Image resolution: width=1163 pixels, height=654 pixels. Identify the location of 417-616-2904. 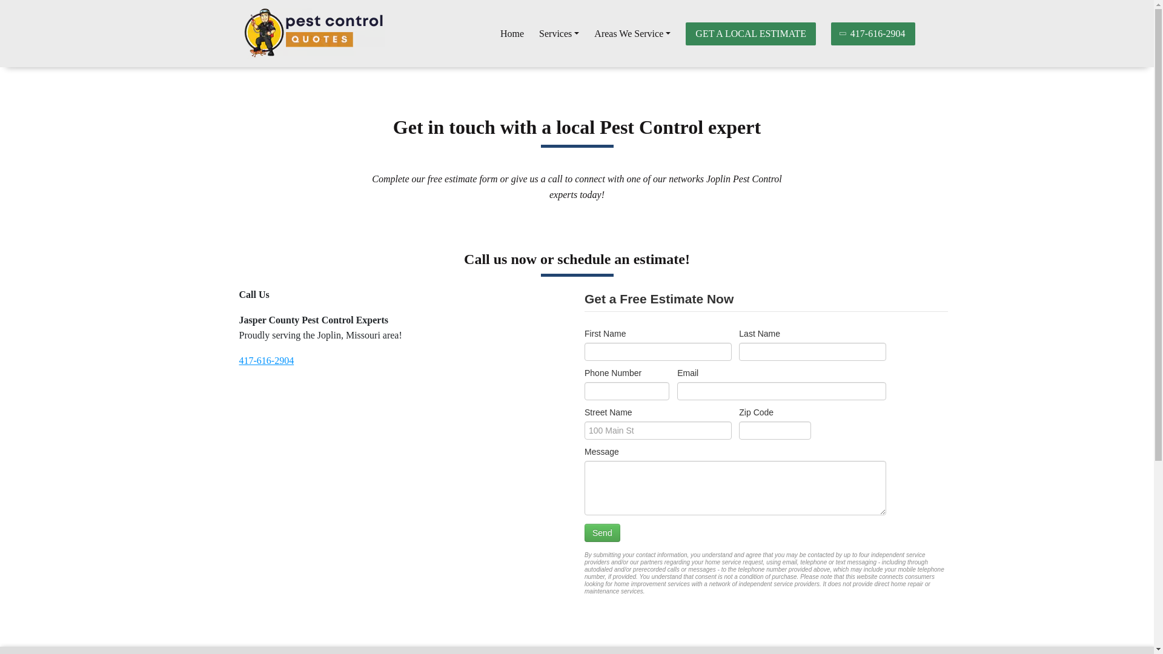
(873, 33).